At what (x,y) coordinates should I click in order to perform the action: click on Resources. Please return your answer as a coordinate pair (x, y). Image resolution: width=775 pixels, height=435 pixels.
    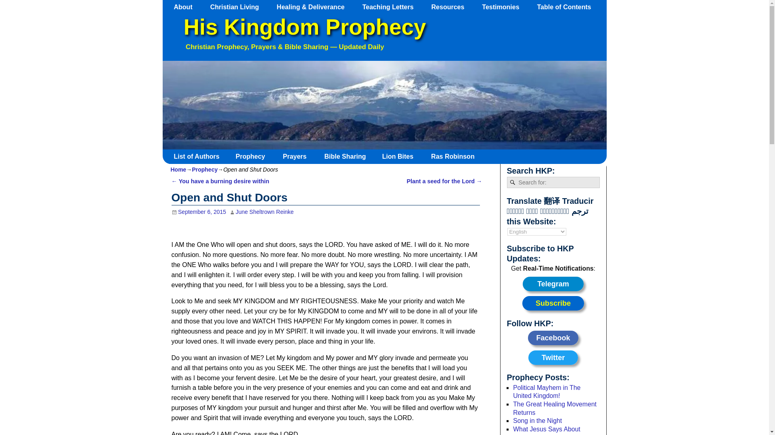
    Looking at the image, I should click on (452, 7).